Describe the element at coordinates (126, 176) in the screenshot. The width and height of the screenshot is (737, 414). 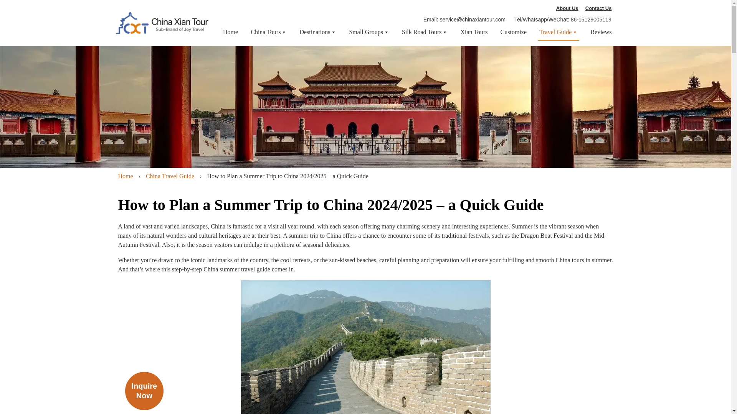
I see `Home` at that location.